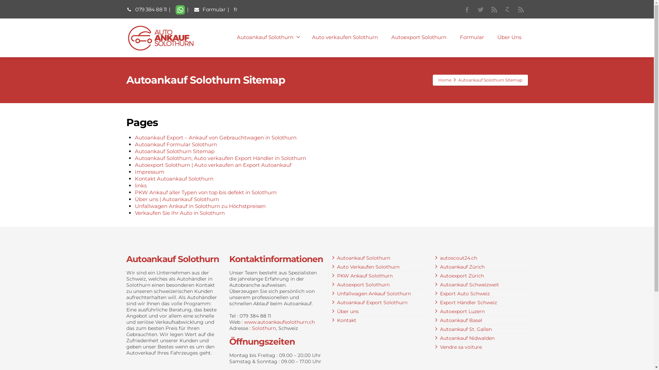 This screenshot has width=659, height=370. I want to click on Autoankauf Export Solothurn, so click(372, 303).